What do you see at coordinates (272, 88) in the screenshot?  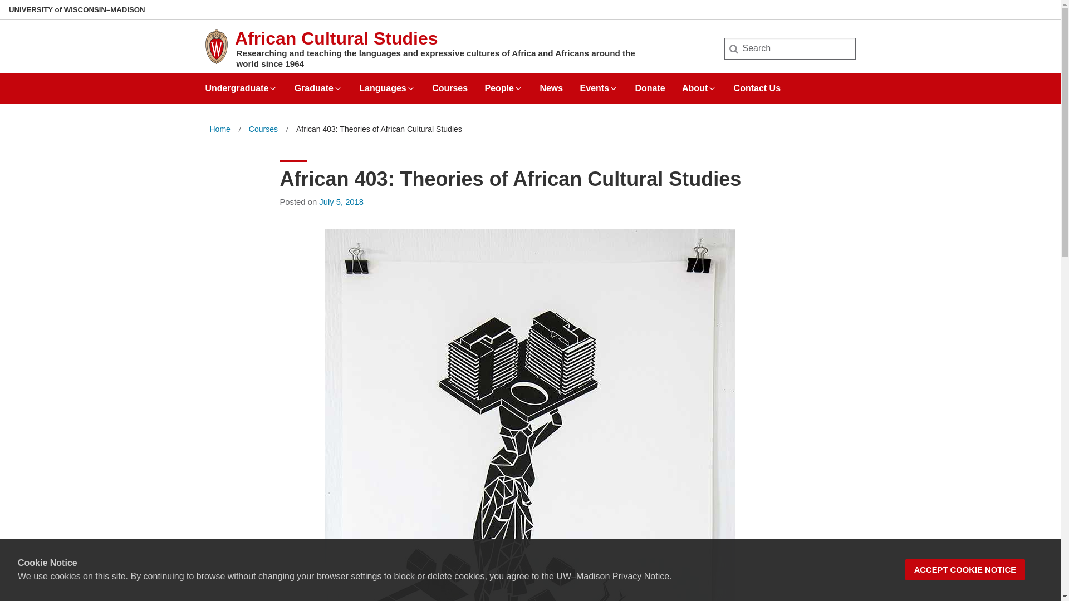 I see `Expand` at bounding box center [272, 88].